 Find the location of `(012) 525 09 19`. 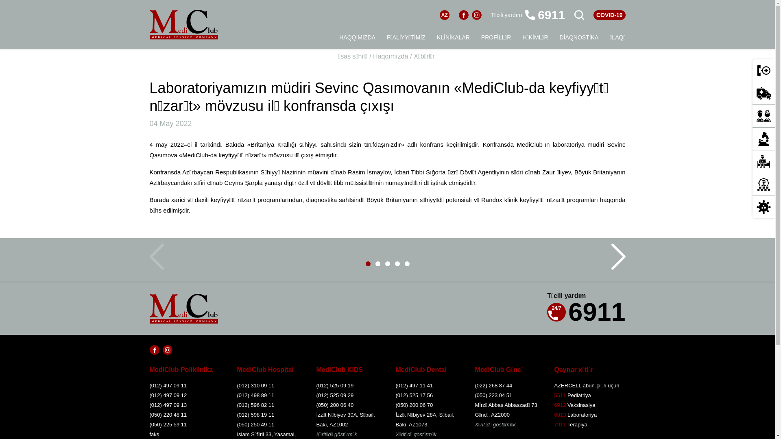

(012) 525 09 19 is located at coordinates (349, 386).